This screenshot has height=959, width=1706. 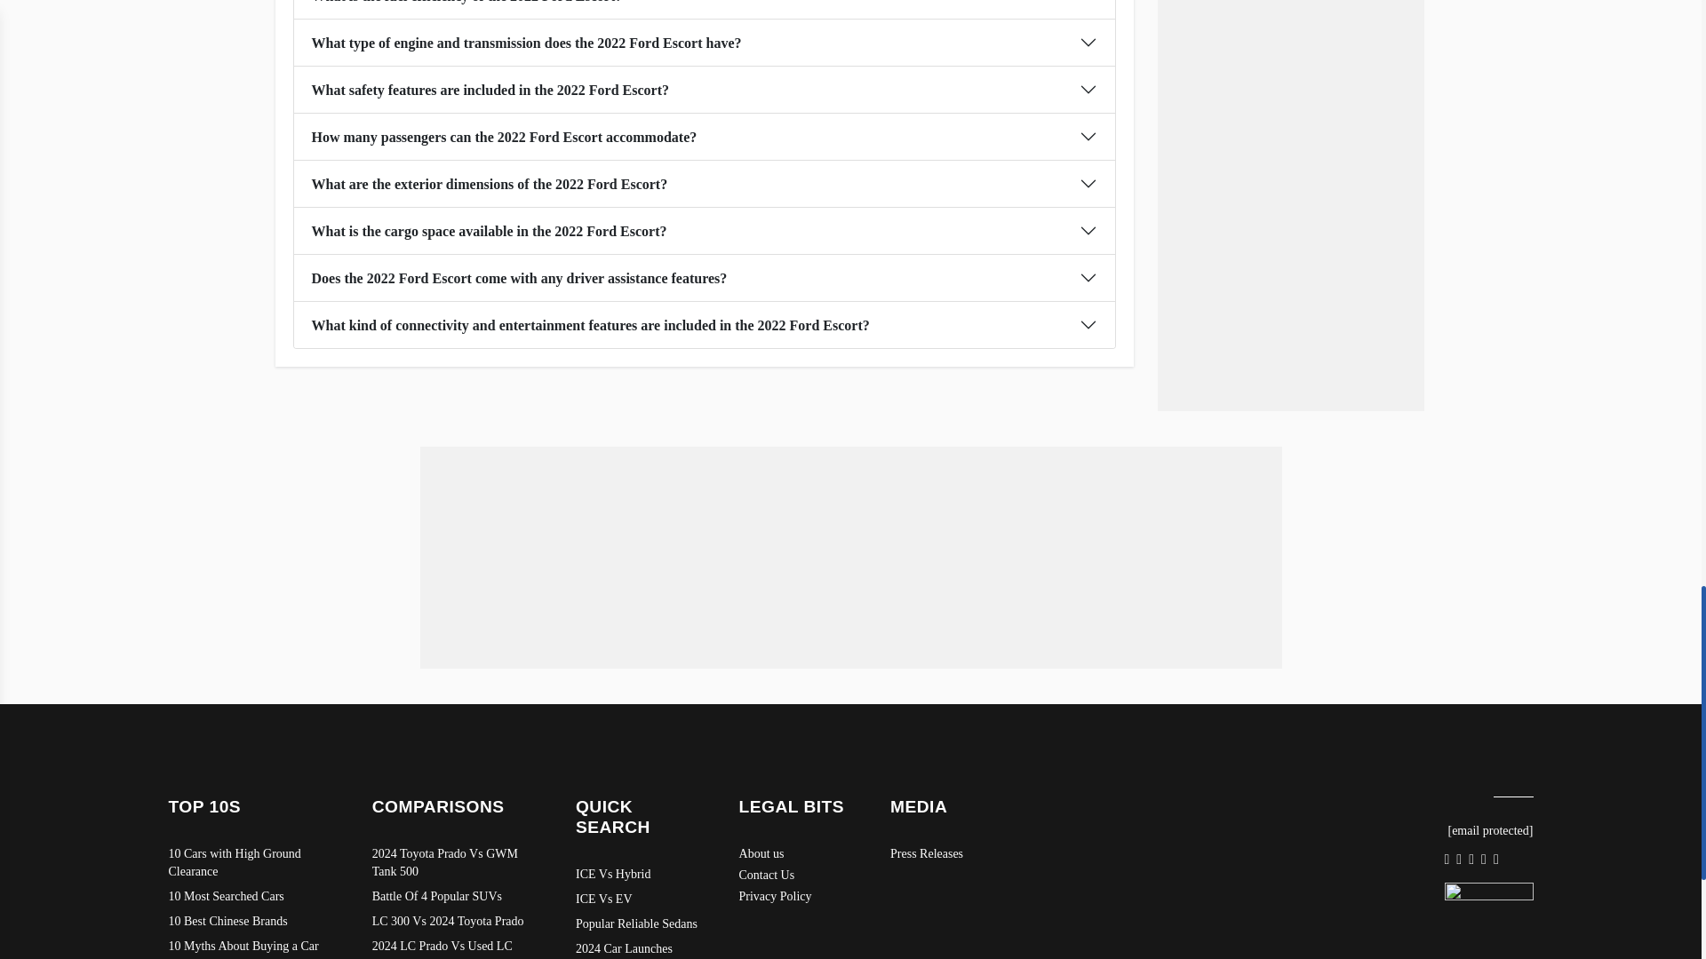 I want to click on What is the cargo space available in the 2022 Ford Escort?, so click(x=704, y=231).